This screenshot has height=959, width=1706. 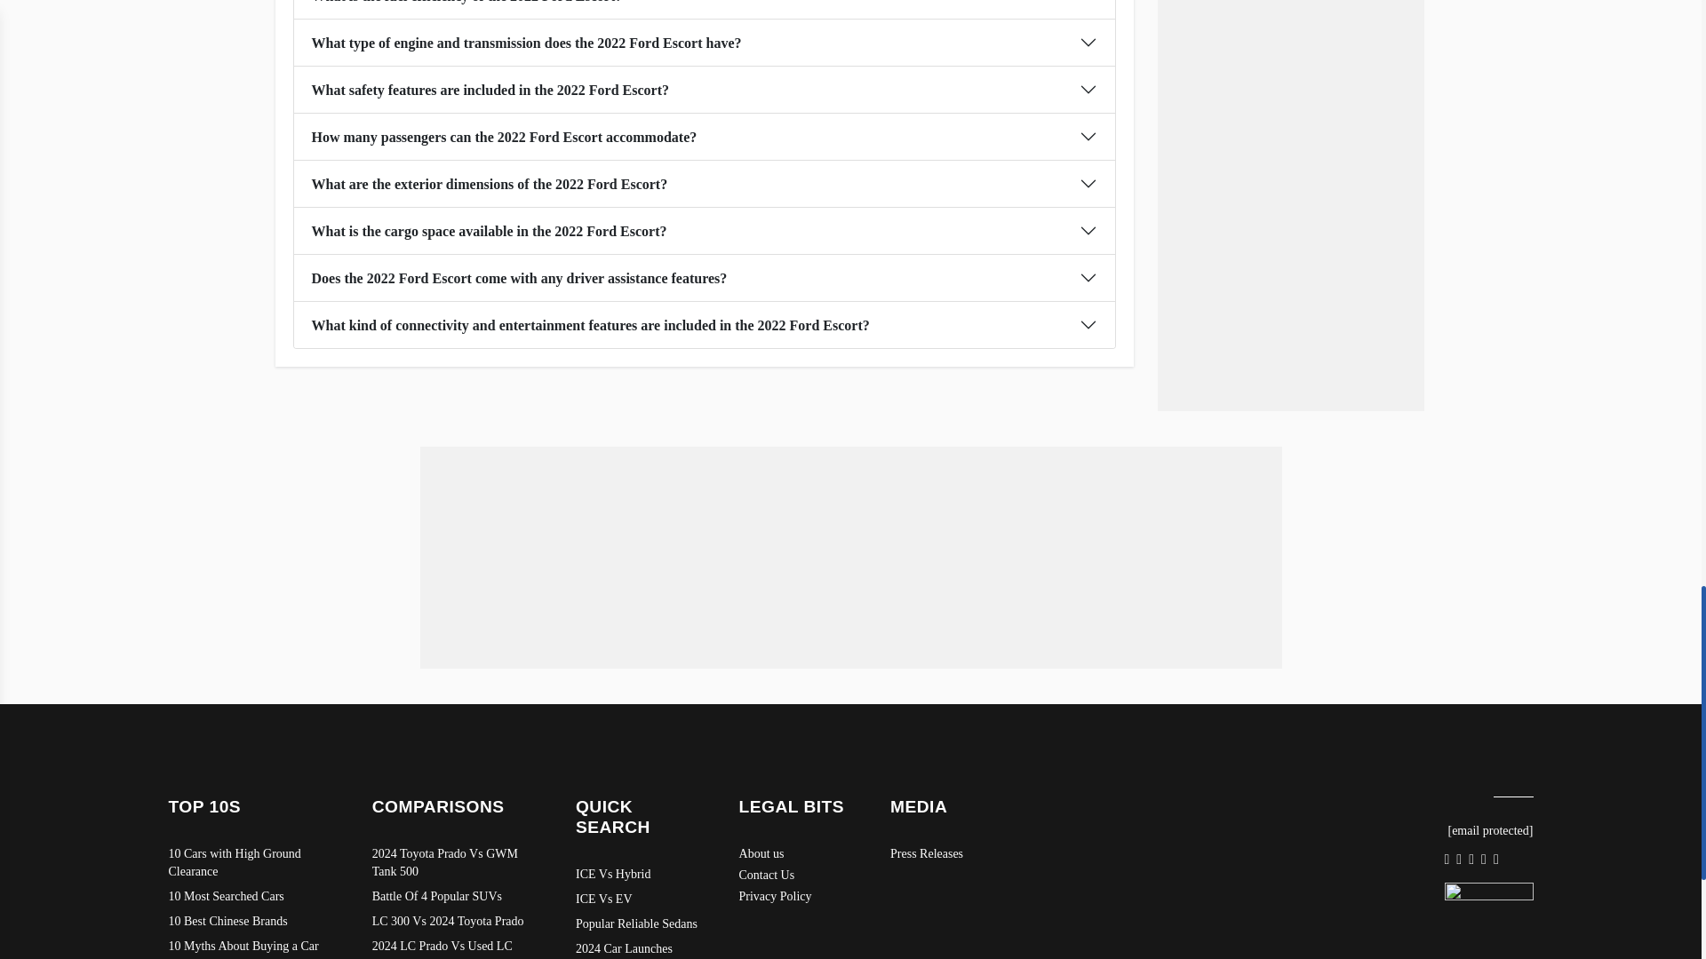 I want to click on What is the cargo space available in the 2022 Ford Escort?, so click(x=704, y=231).